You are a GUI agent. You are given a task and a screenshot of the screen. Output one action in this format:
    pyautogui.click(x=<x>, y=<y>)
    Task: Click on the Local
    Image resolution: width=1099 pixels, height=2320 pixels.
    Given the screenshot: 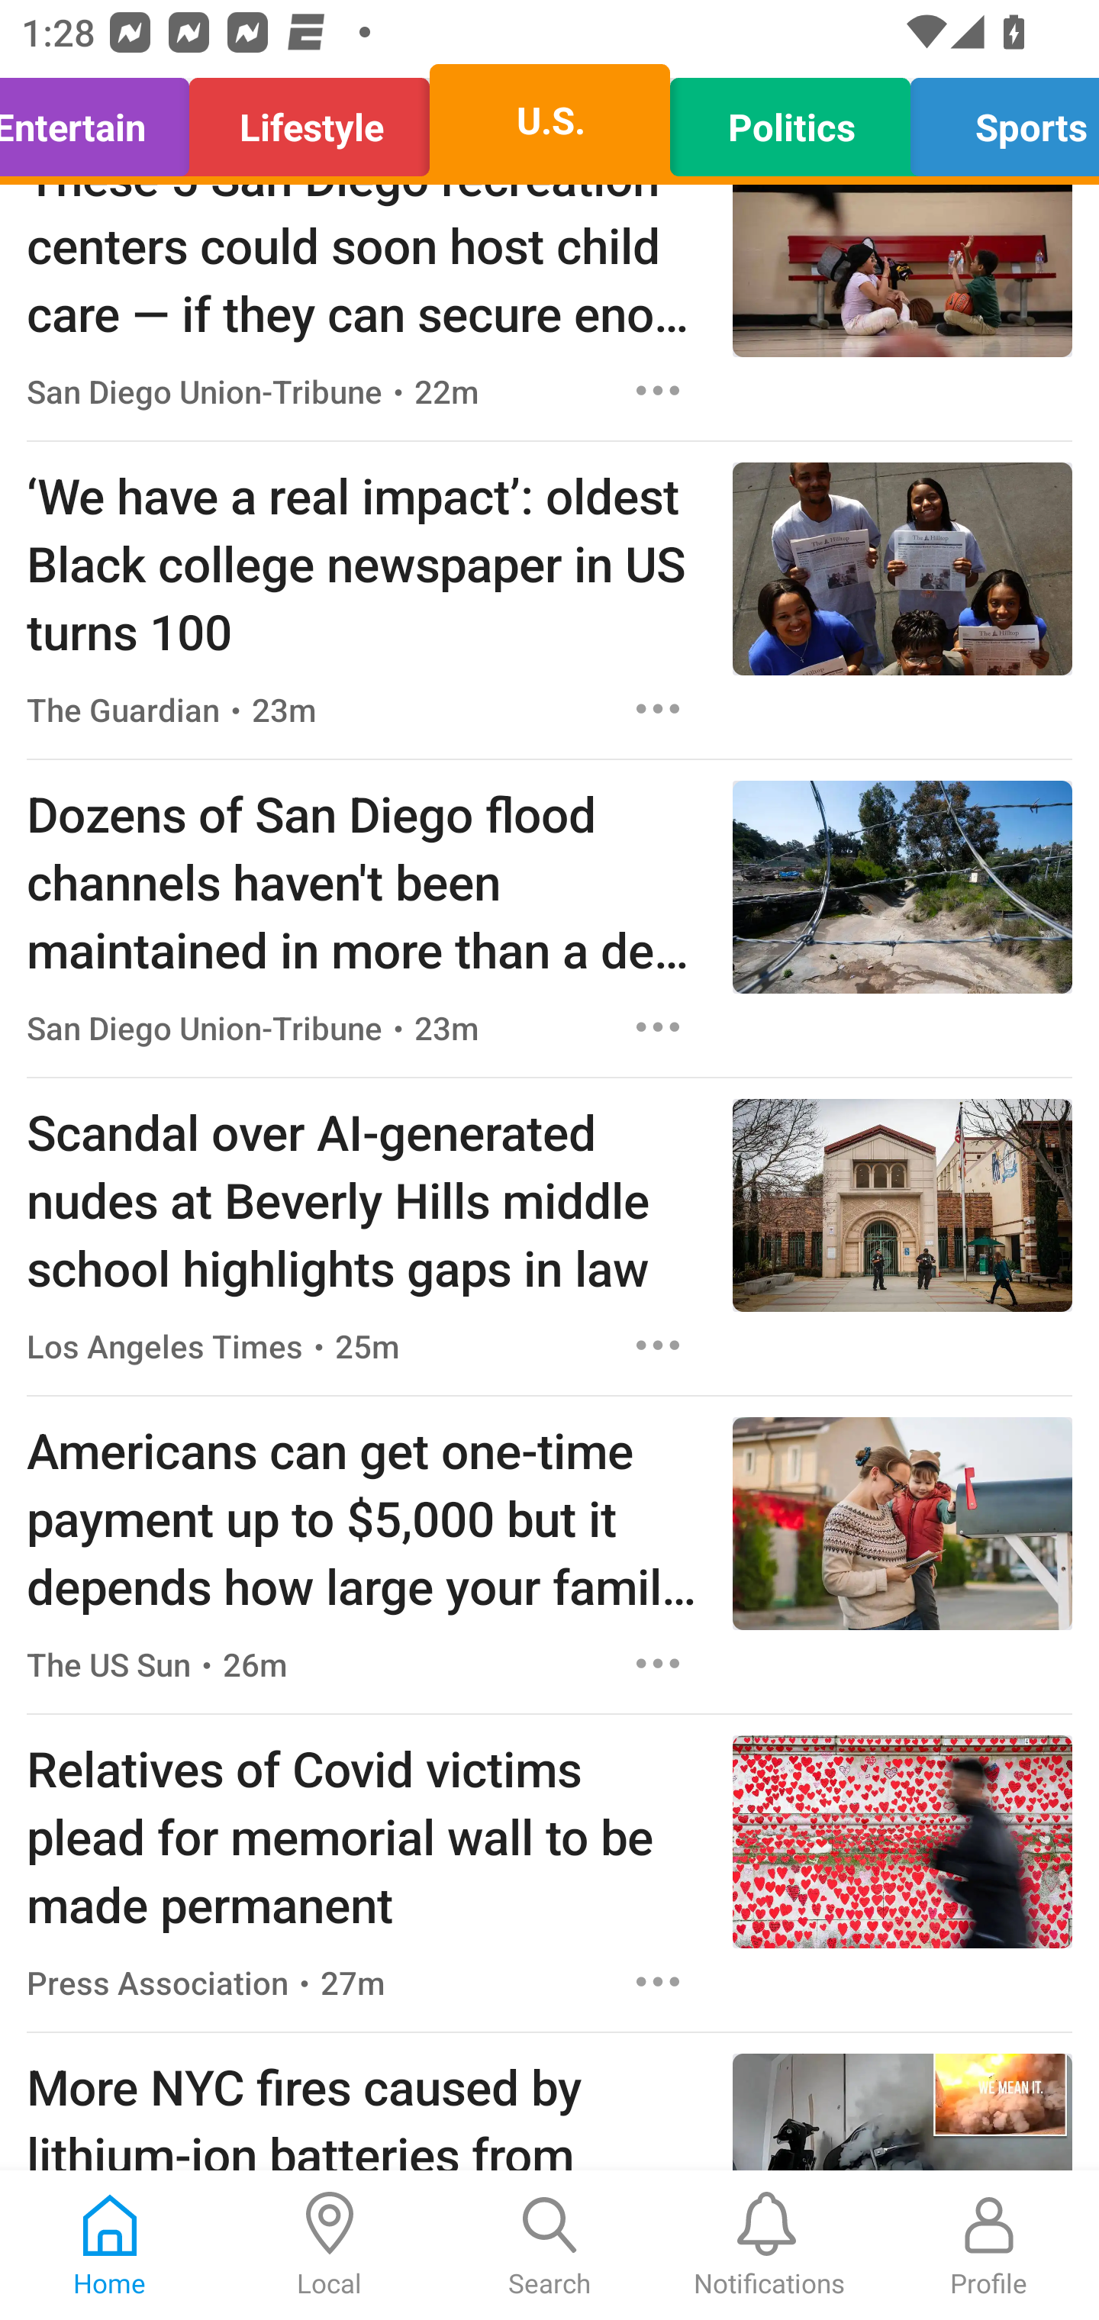 What is the action you would take?
    pyautogui.click(x=330, y=2245)
    